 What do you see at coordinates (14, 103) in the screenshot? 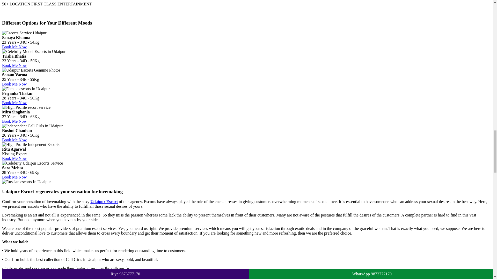
I see `Book Me Now` at bounding box center [14, 103].